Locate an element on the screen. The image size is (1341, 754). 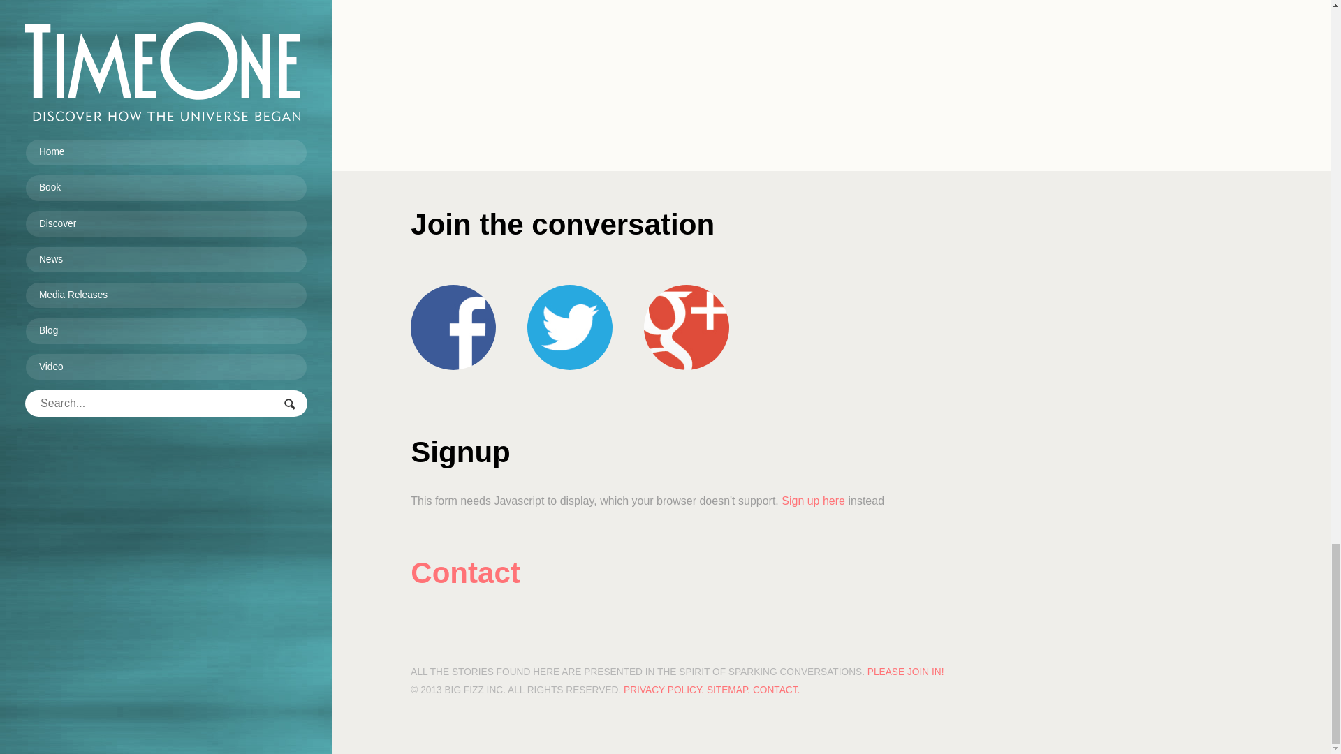
Facebook is located at coordinates (453, 327).